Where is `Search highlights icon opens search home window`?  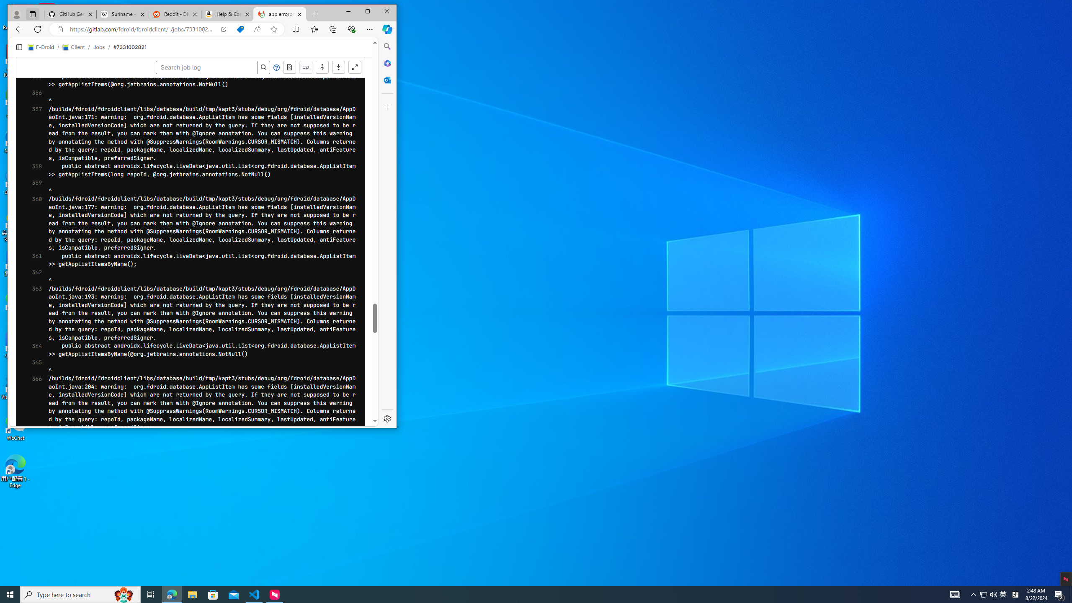
Search highlights icon opens search home window is located at coordinates (124, 595).